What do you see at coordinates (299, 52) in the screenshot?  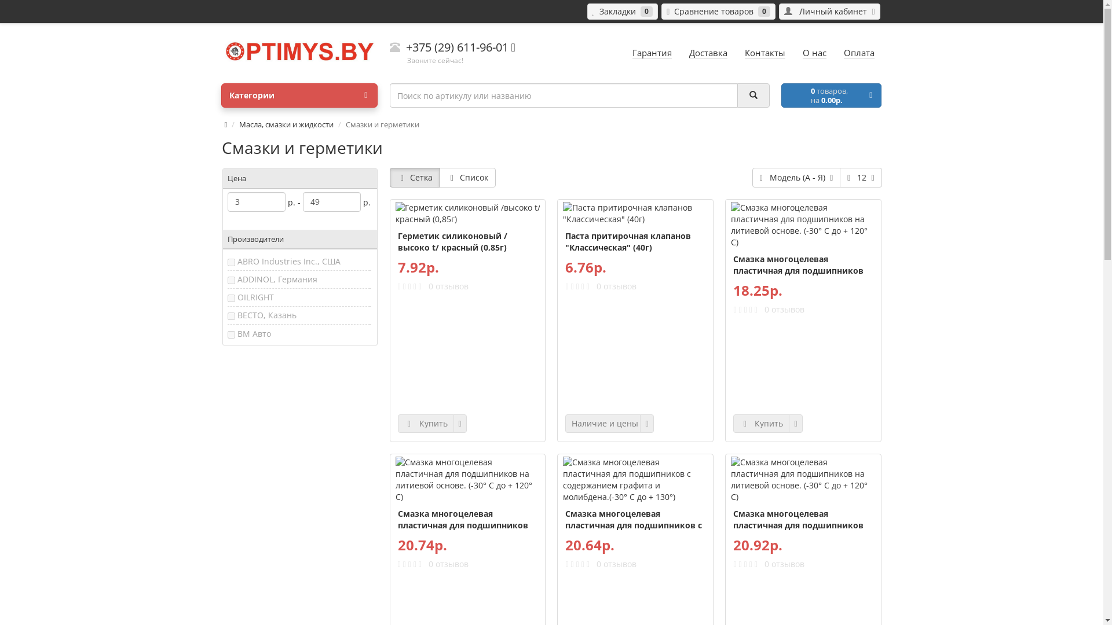 I see `Optimys.by` at bounding box center [299, 52].